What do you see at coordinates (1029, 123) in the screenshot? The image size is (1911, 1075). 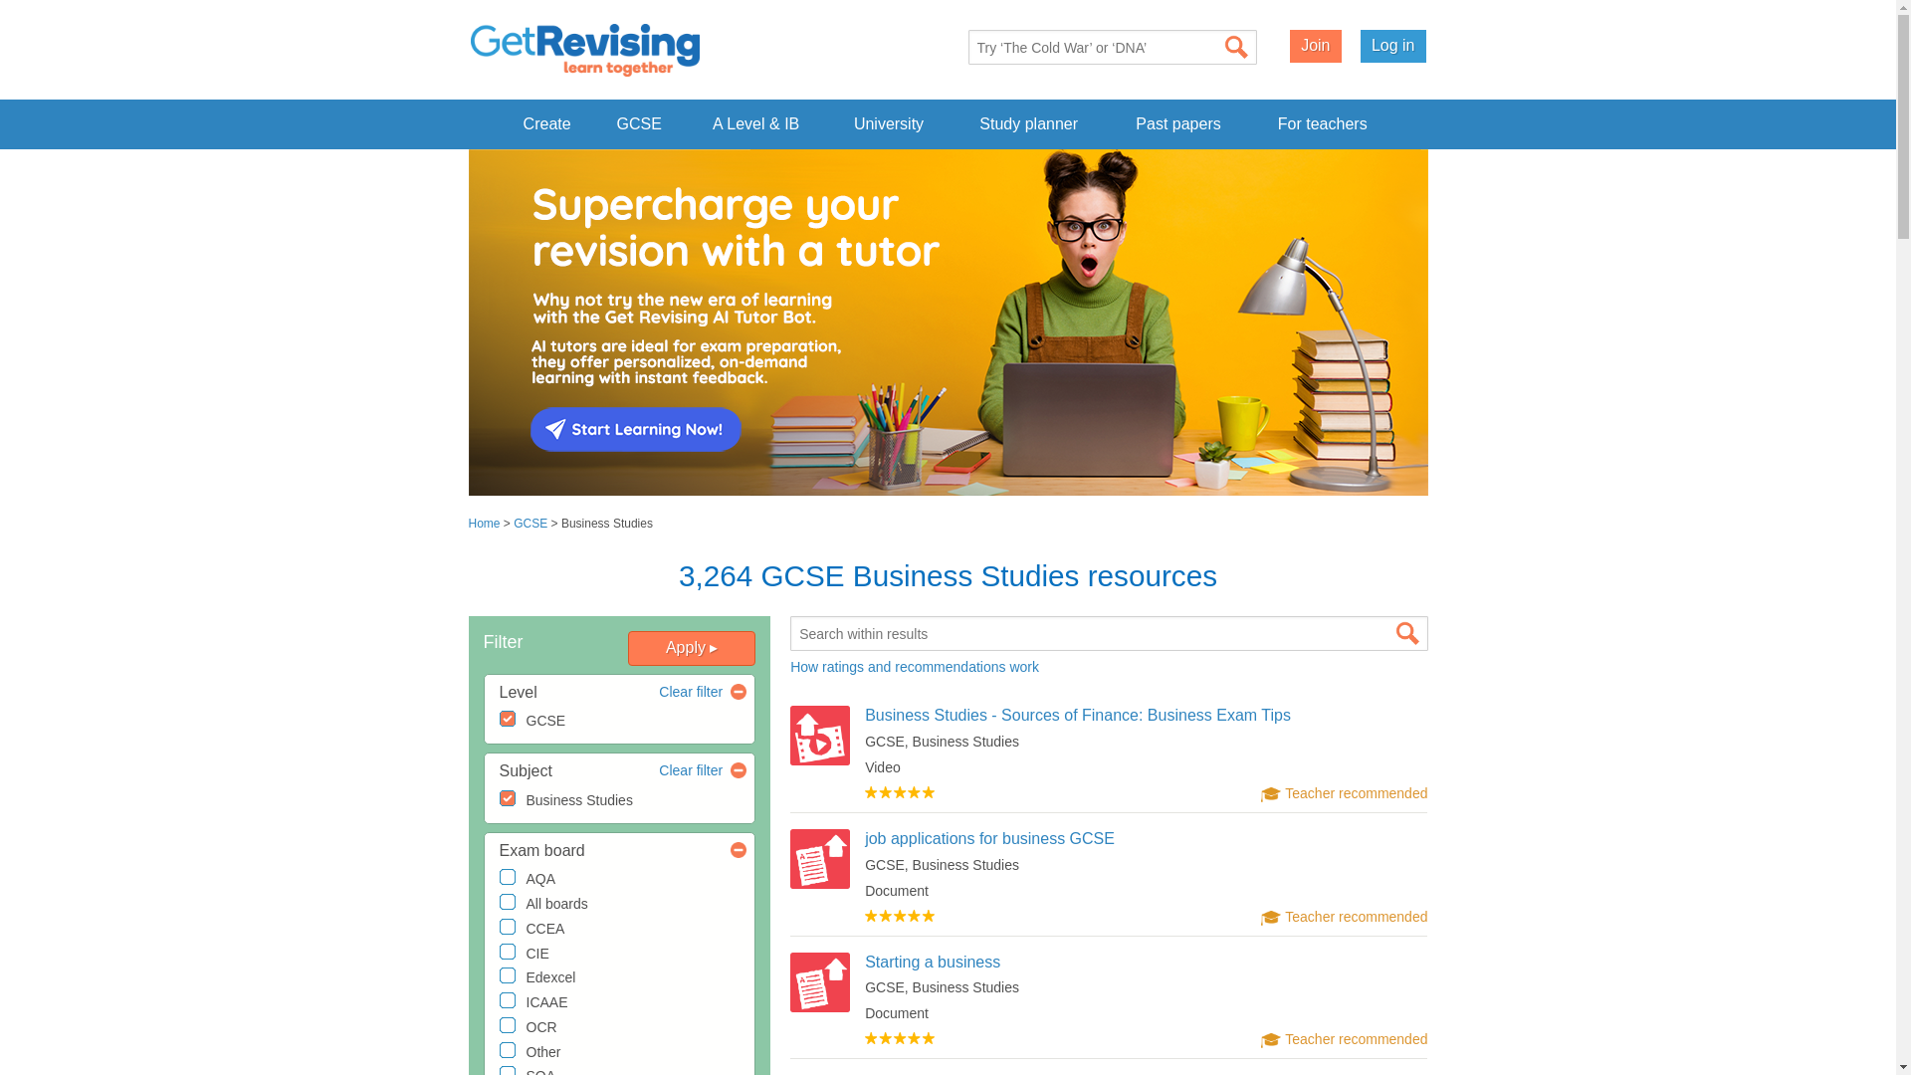 I see `Study planner` at bounding box center [1029, 123].